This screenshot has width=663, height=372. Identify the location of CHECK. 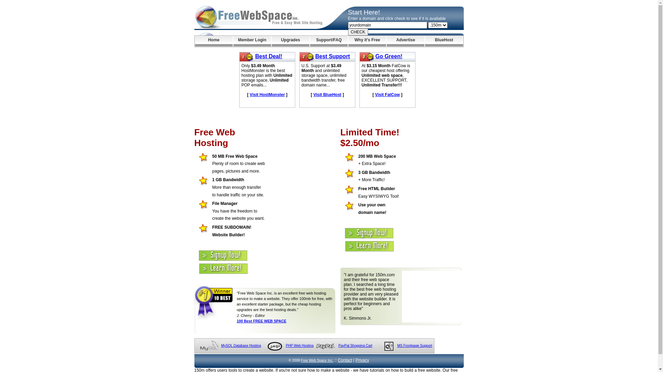
(358, 32).